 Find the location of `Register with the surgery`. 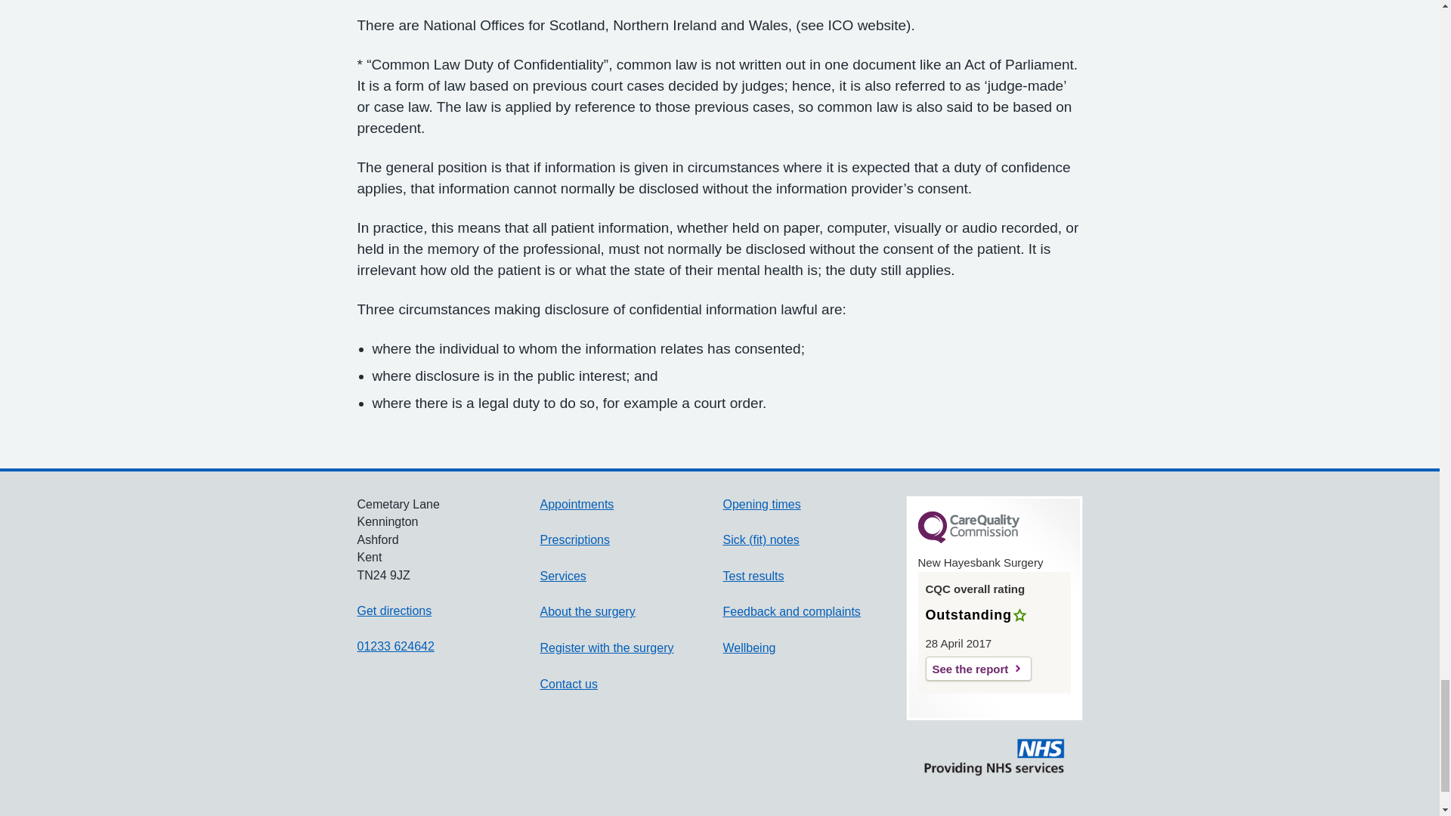

Register with the surgery is located at coordinates (606, 648).